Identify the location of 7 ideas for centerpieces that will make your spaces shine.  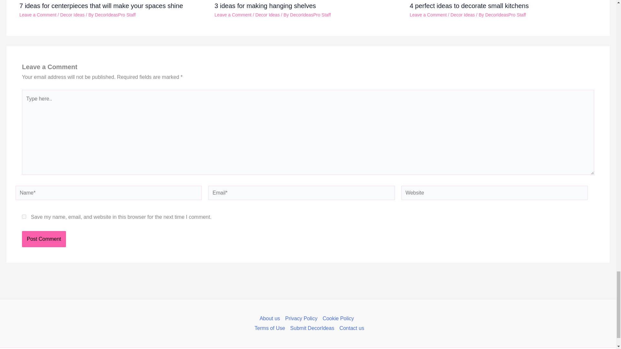
(101, 6).